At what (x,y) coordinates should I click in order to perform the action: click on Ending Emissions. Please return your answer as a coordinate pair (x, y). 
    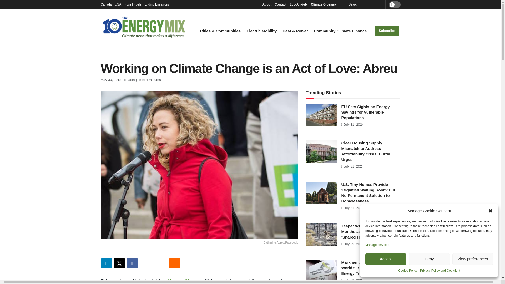
    Looking at the image, I should click on (158, 4).